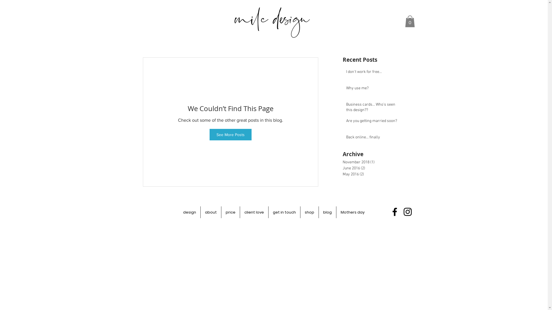  Describe the element at coordinates (372, 73) in the screenshot. I see `I don't work for free...` at that location.